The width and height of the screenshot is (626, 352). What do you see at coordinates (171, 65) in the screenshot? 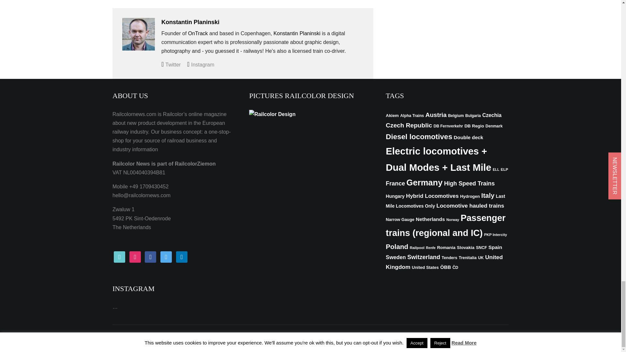
I see `Follow Konstantin Planinski on Twitter` at bounding box center [171, 65].